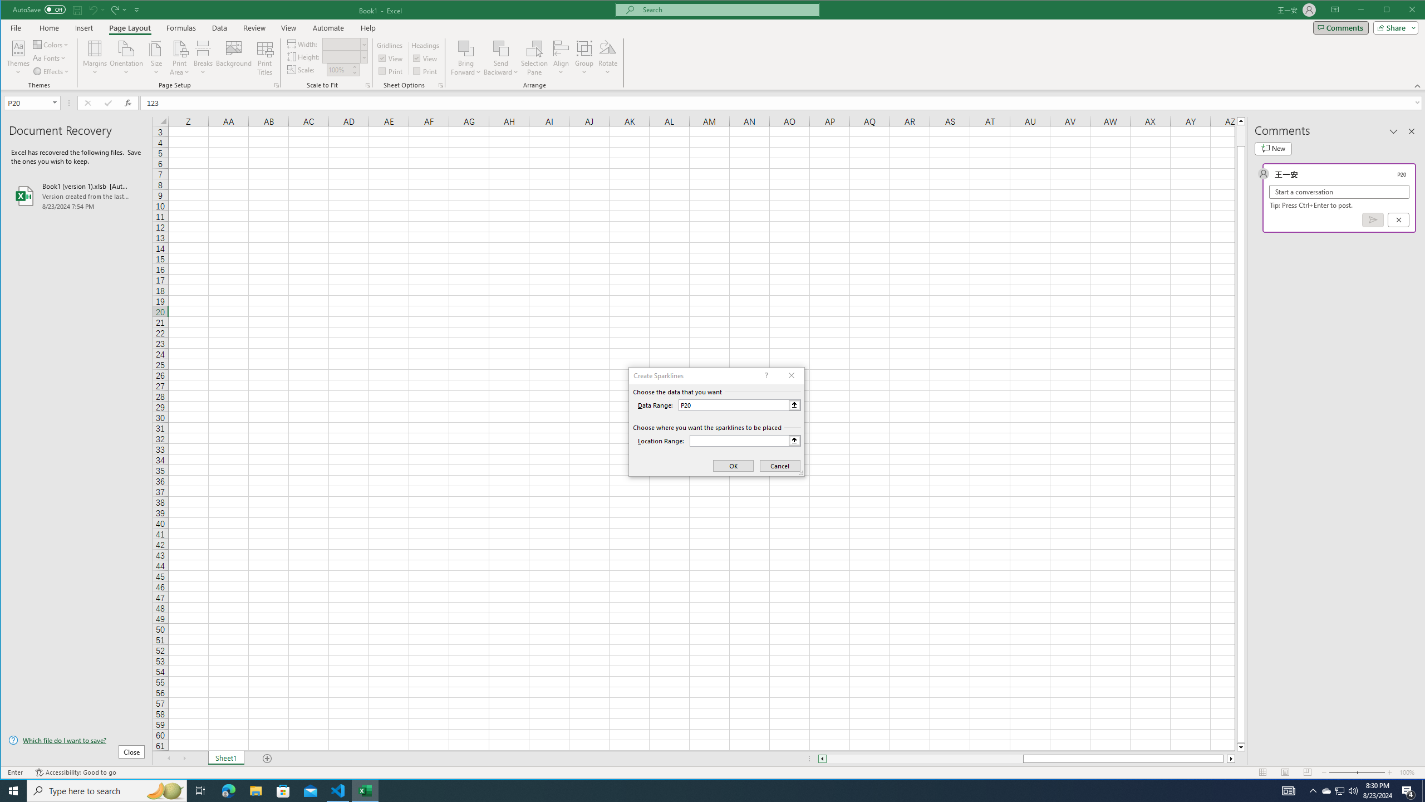 This screenshot has height=802, width=1425. What do you see at coordinates (50, 58) in the screenshot?
I see `Fonts` at bounding box center [50, 58].